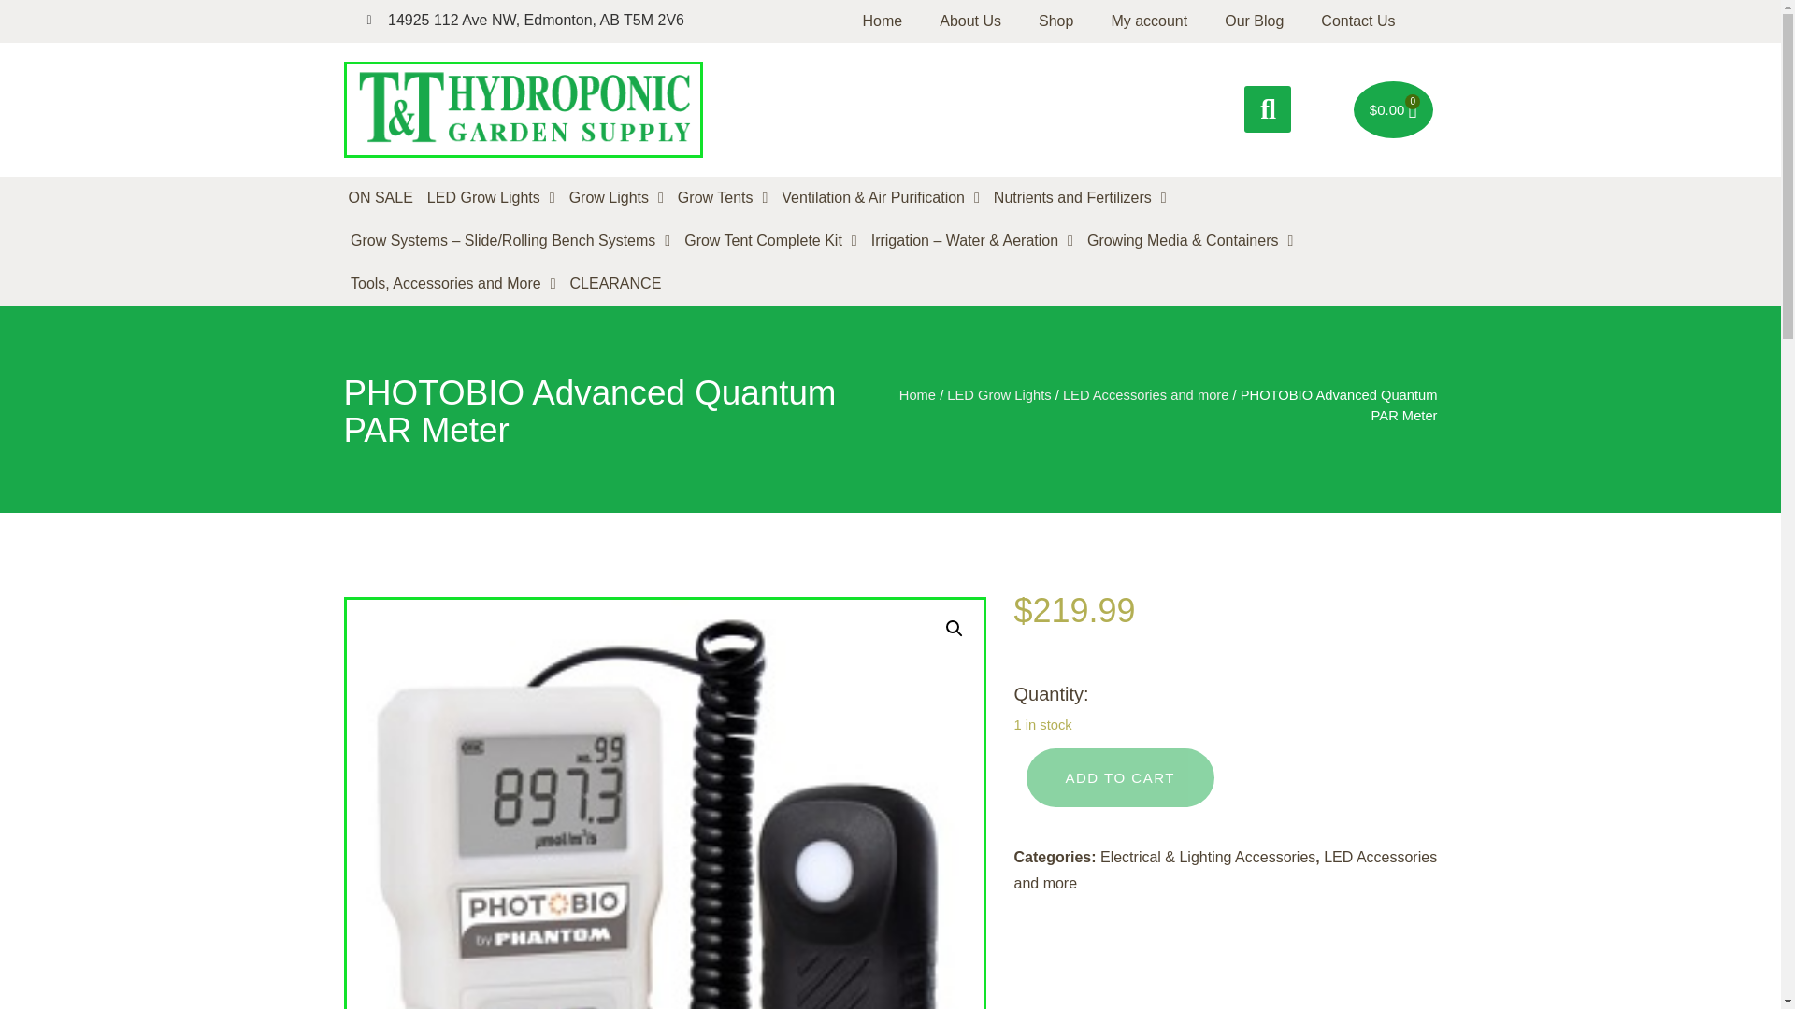 Image resolution: width=1795 pixels, height=1009 pixels. I want to click on Grow Tents, so click(722, 198).